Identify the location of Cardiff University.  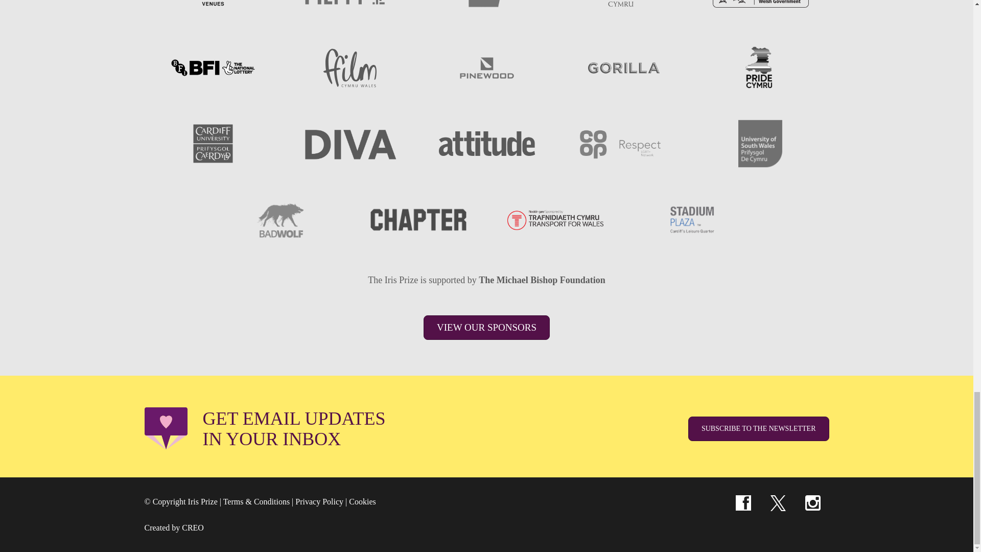
(213, 143).